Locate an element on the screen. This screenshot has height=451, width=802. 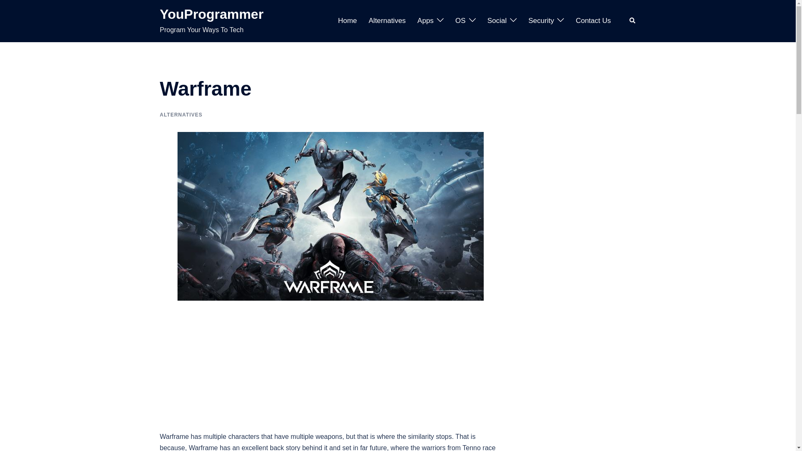
Home is located at coordinates (347, 21).